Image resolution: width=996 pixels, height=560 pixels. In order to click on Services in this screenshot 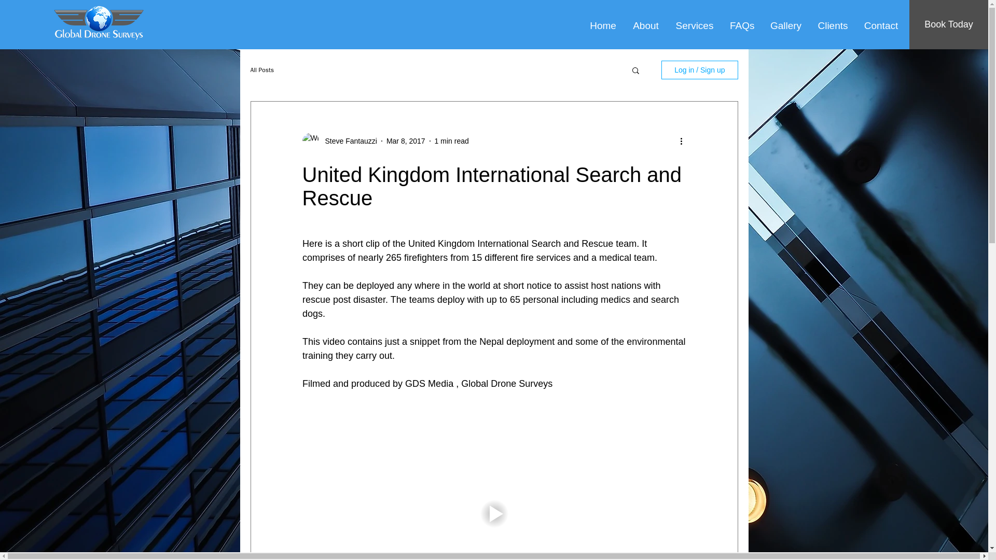, I will do `click(695, 24)`.